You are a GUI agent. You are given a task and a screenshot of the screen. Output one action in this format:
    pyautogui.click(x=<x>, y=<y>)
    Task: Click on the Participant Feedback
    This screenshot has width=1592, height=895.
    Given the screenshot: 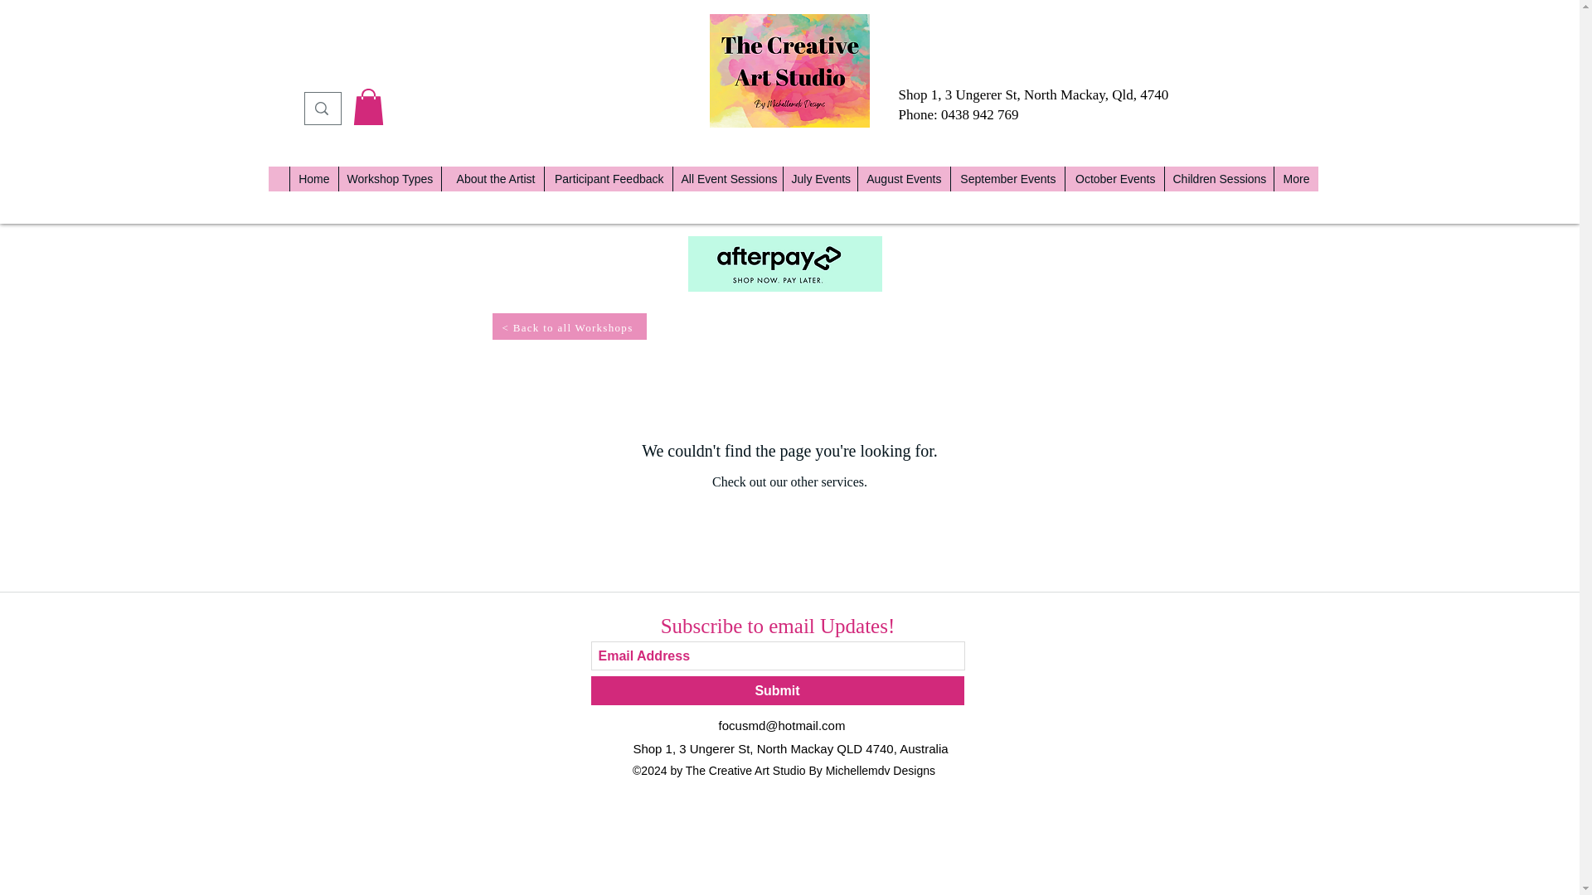 What is the action you would take?
    pyautogui.click(x=608, y=179)
    